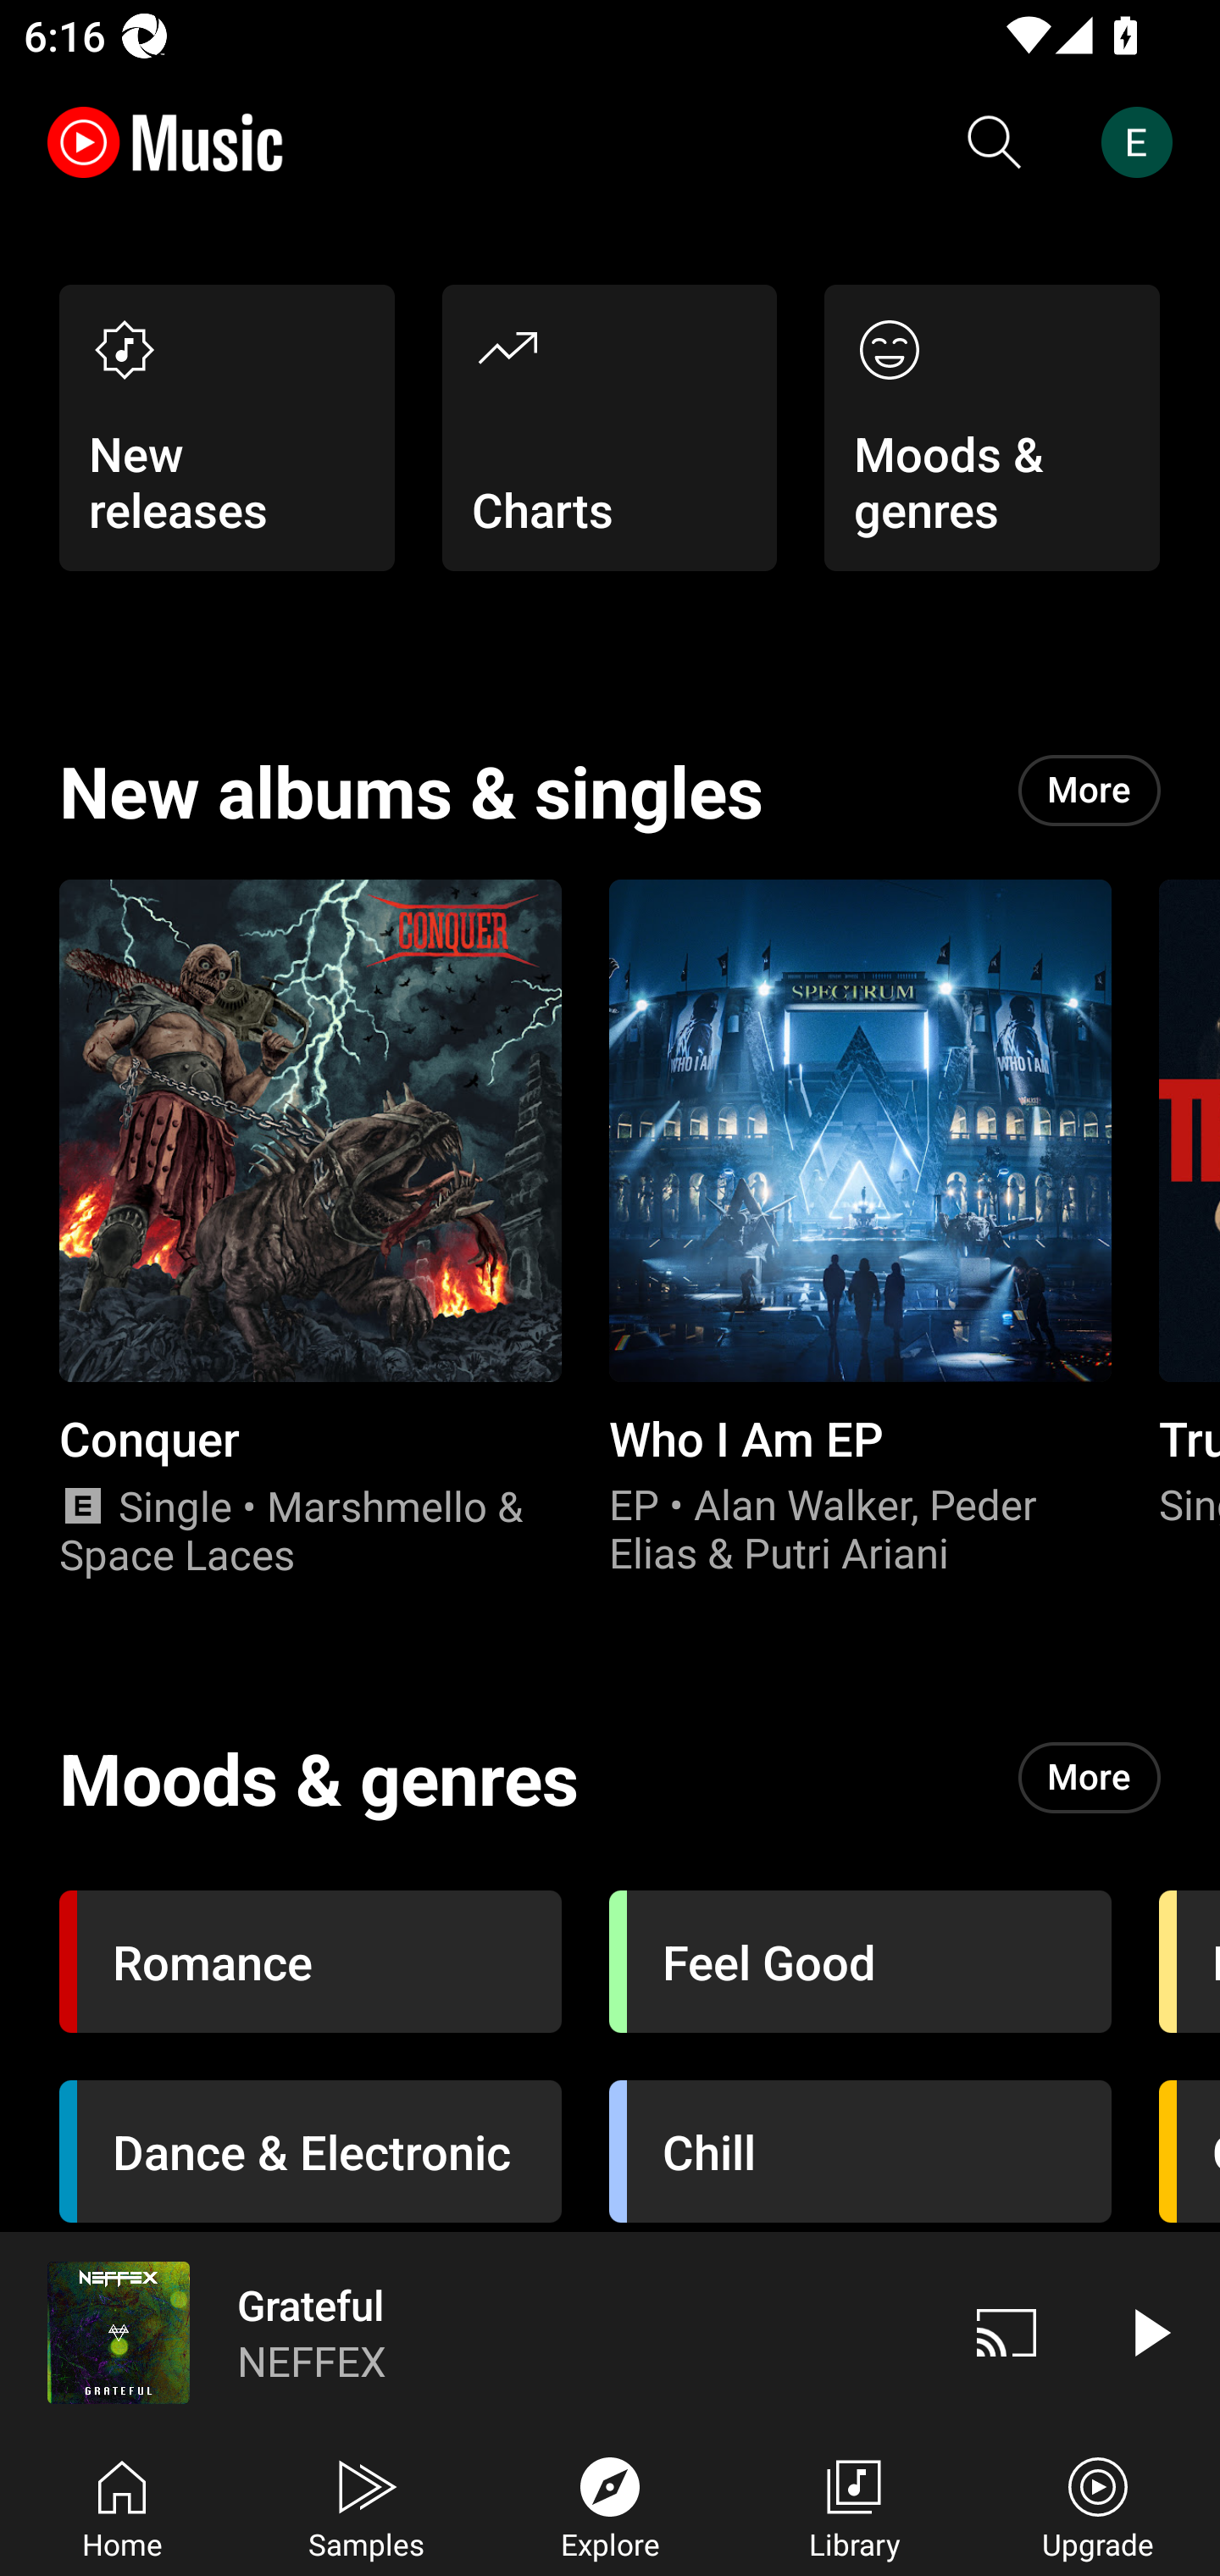  I want to click on Search, so click(995, 142).